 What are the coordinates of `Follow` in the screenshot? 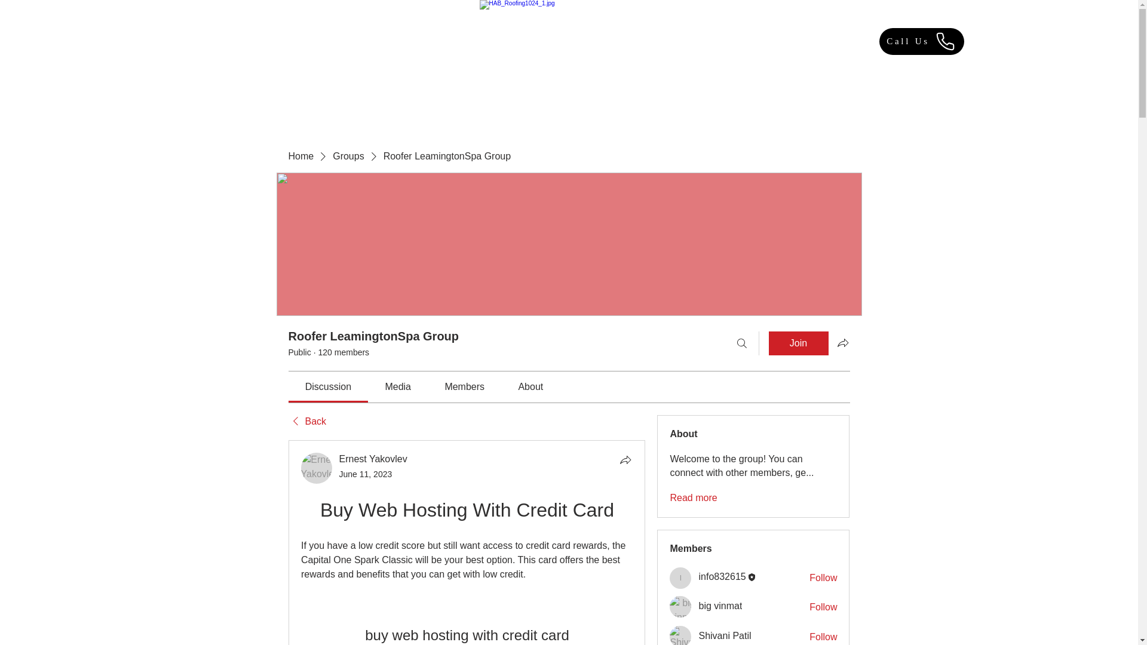 It's located at (823, 607).